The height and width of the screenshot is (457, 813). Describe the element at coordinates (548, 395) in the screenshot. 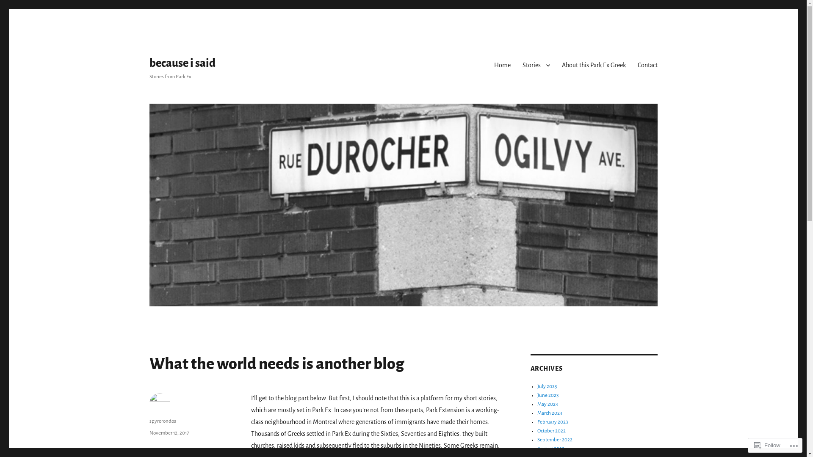

I see `June 2023` at that location.